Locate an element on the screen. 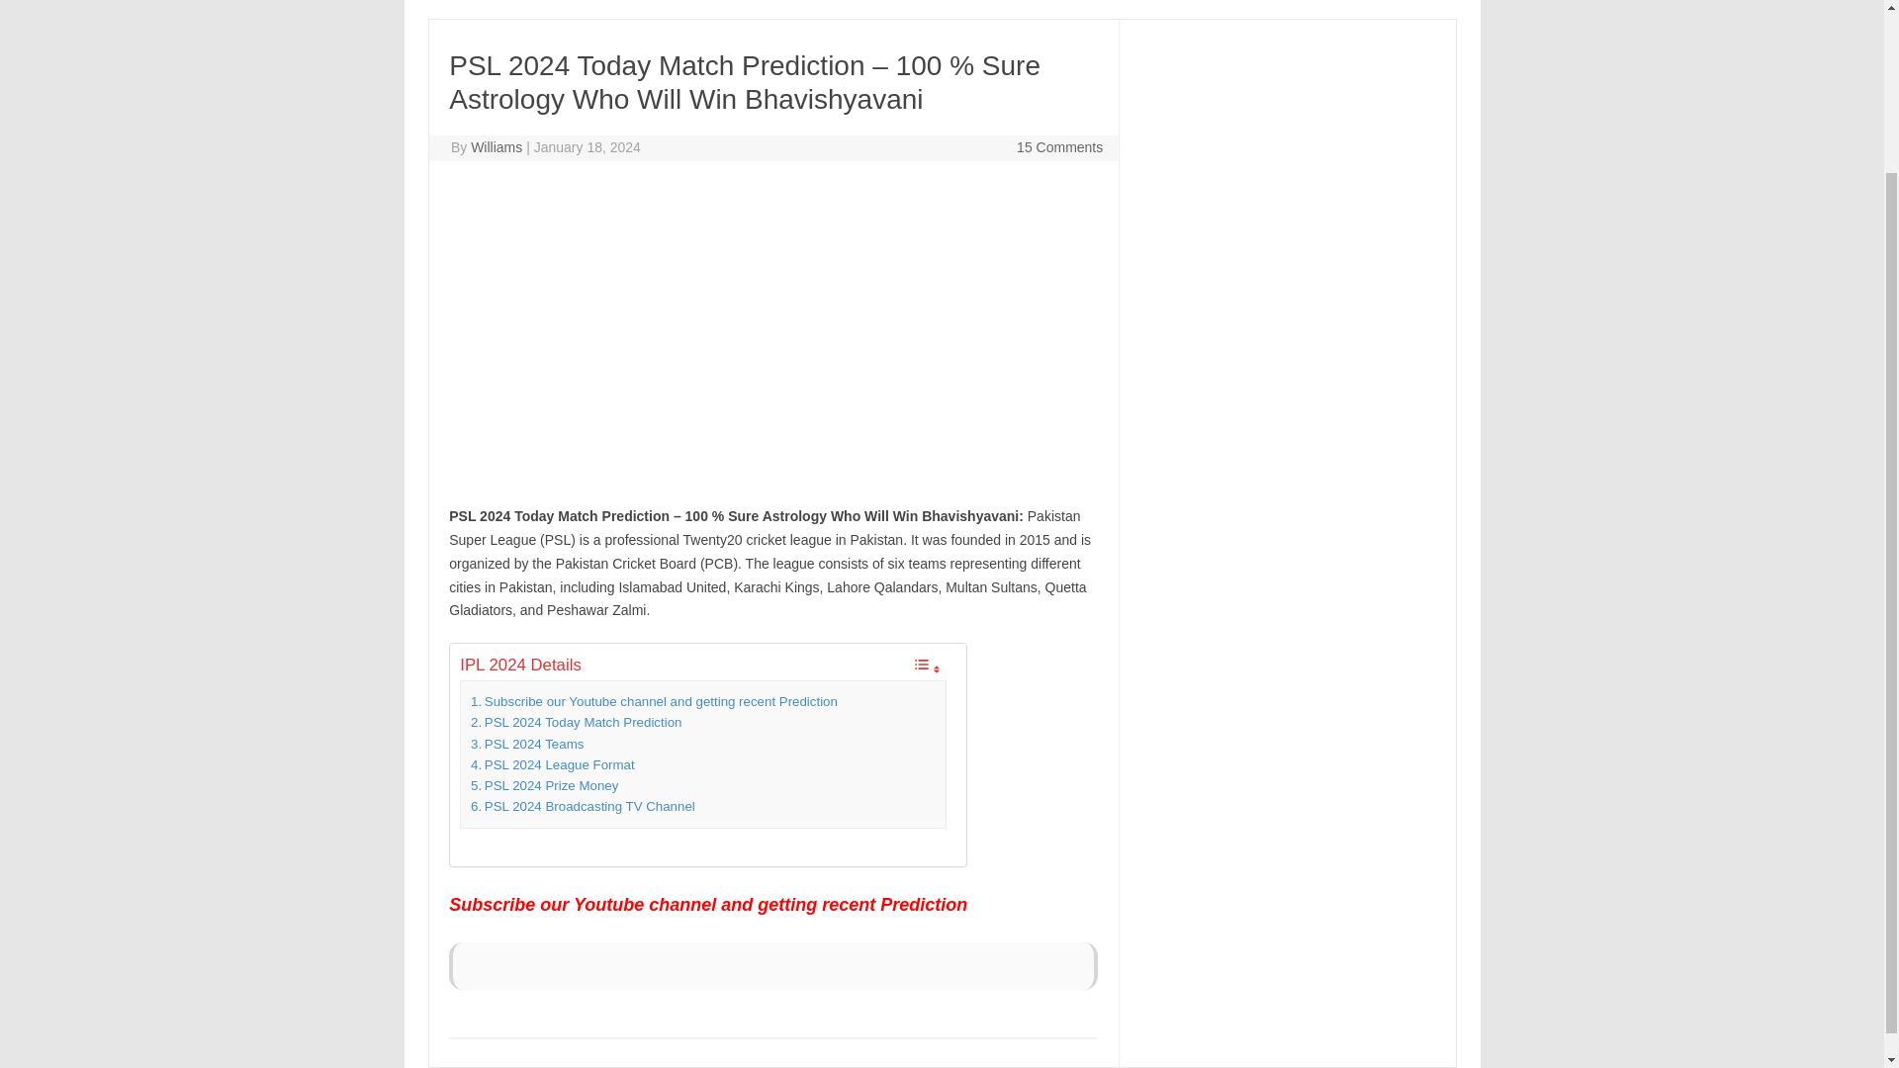  PSL 2024 Today Match Prediction is located at coordinates (576, 722).